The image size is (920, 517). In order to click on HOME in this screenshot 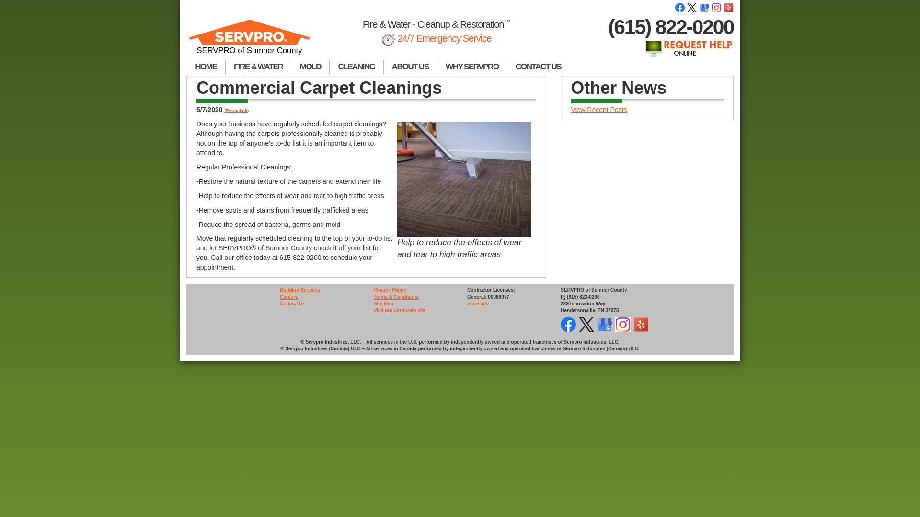, I will do `click(206, 67)`.